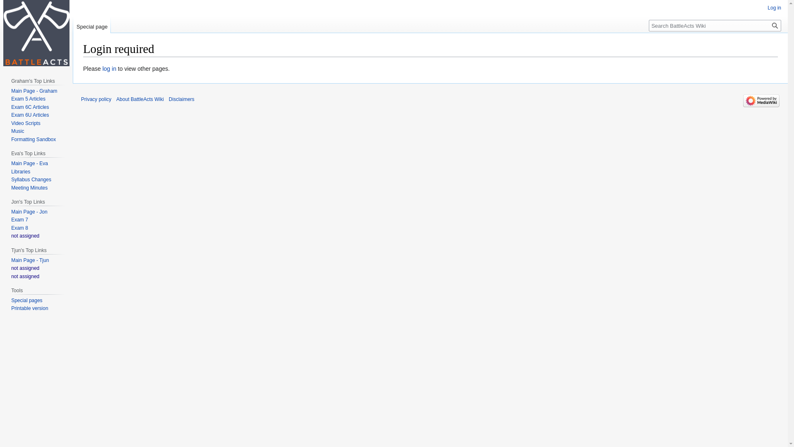  What do you see at coordinates (26, 123) in the screenshot?
I see `Video Scripts` at bounding box center [26, 123].